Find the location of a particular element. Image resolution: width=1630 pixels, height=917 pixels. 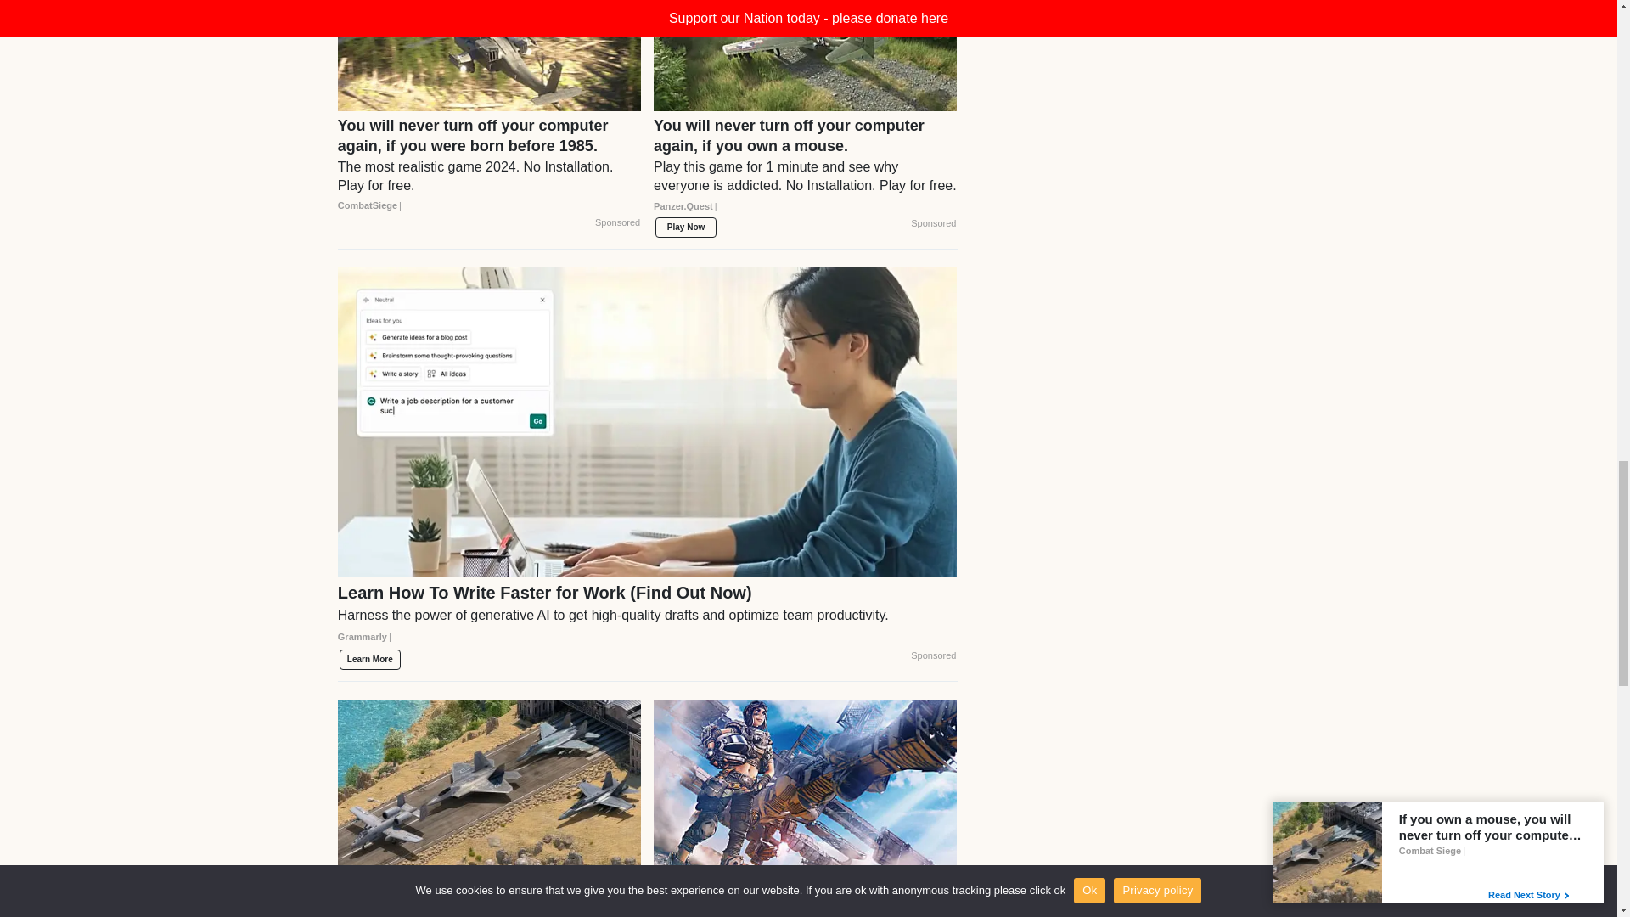

Sponsored is located at coordinates (933, 224).